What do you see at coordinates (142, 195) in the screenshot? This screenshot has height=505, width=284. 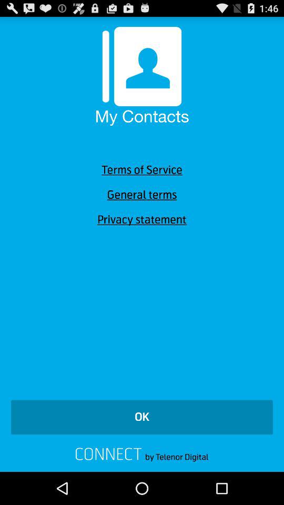 I see `tap icon below terms of service` at bounding box center [142, 195].